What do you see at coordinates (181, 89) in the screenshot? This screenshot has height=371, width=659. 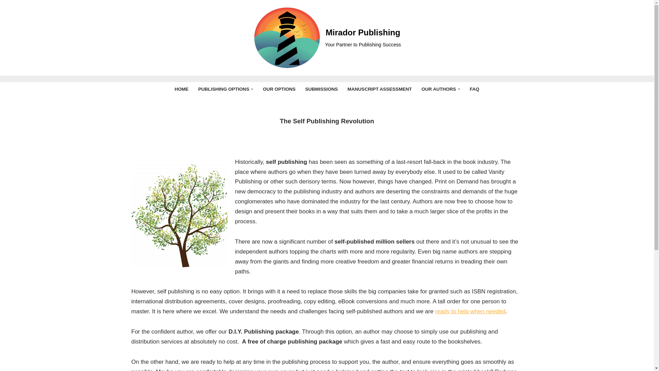 I see `Working for New Authors` at bounding box center [181, 89].